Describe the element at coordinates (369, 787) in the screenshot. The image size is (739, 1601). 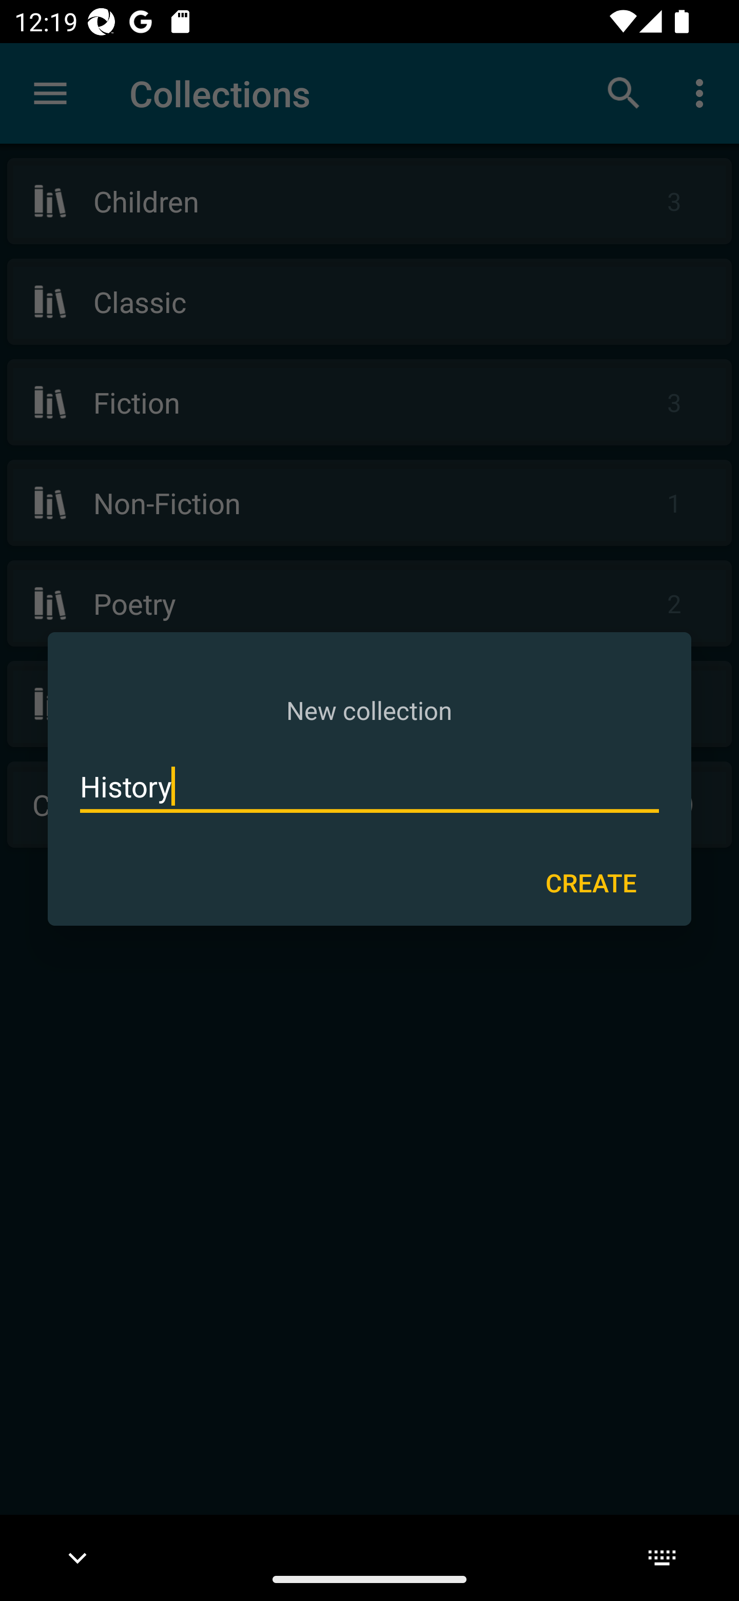
I see `History` at that location.